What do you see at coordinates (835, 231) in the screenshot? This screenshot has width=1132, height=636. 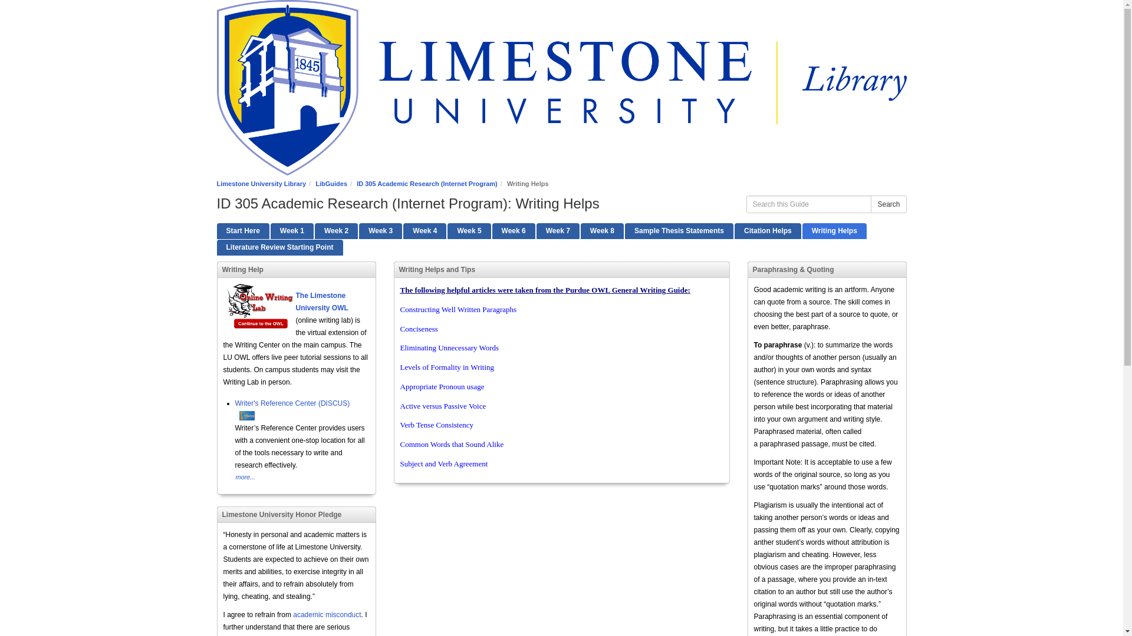 I see `Writing Helps` at bounding box center [835, 231].